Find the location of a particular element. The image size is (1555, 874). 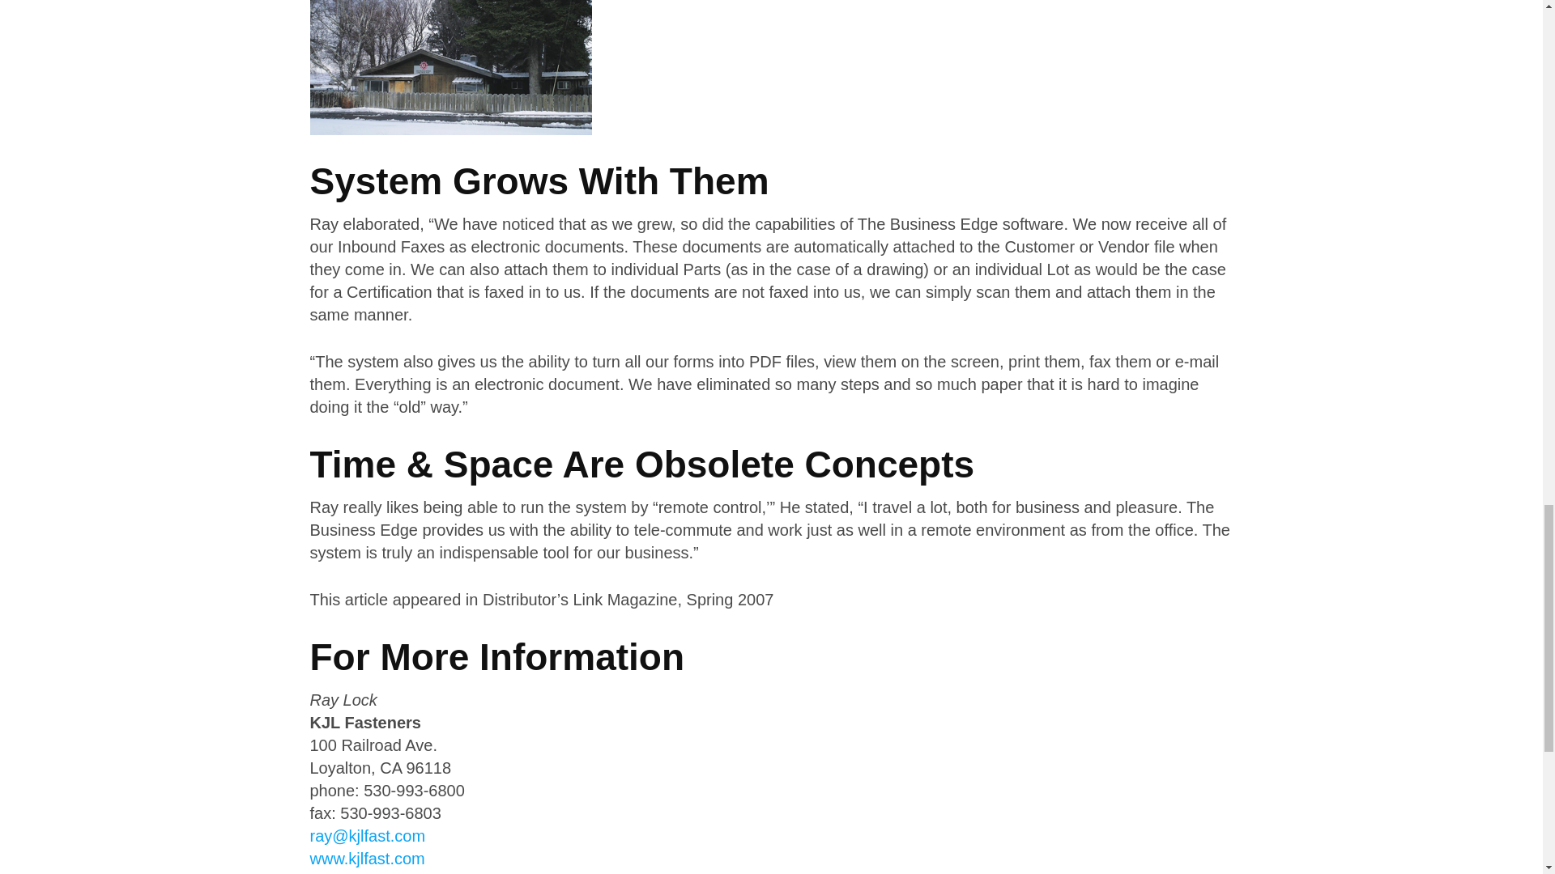

www.kjlfast.com is located at coordinates (367, 858).